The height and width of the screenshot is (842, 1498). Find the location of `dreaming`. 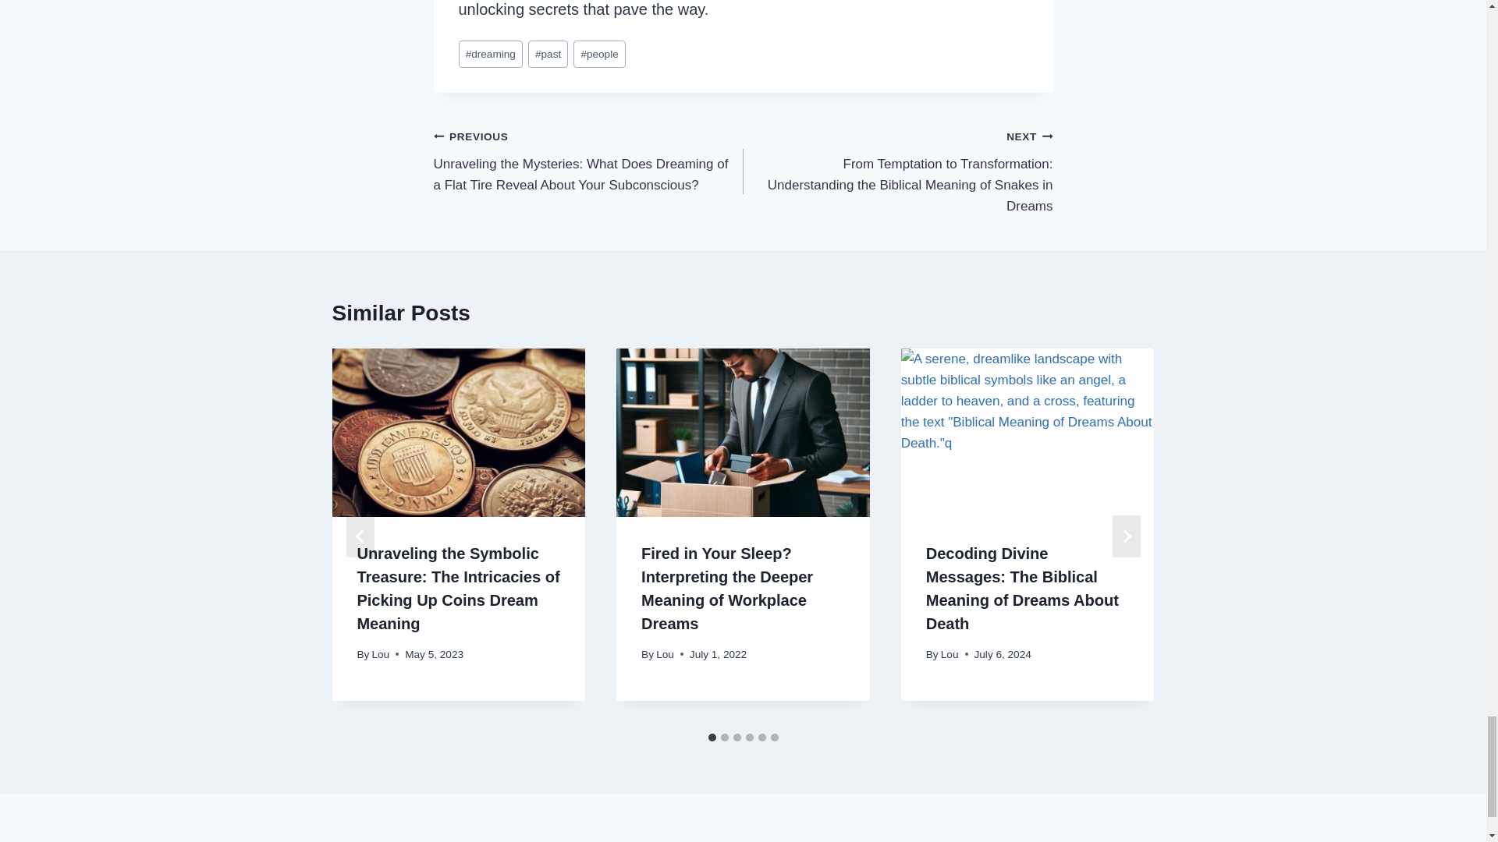

dreaming is located at coordinates (490, 54).